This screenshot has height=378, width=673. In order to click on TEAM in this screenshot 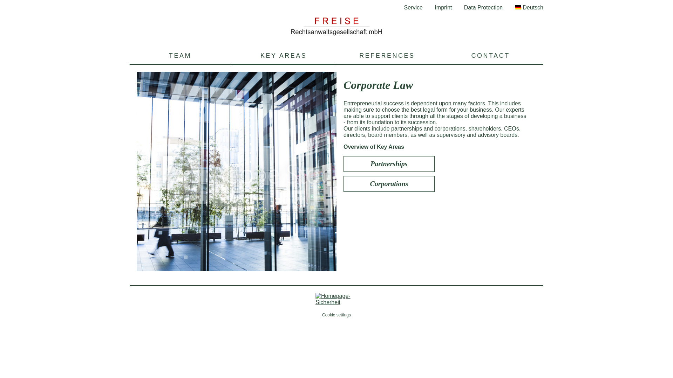, I will do `click(180, 57)`.